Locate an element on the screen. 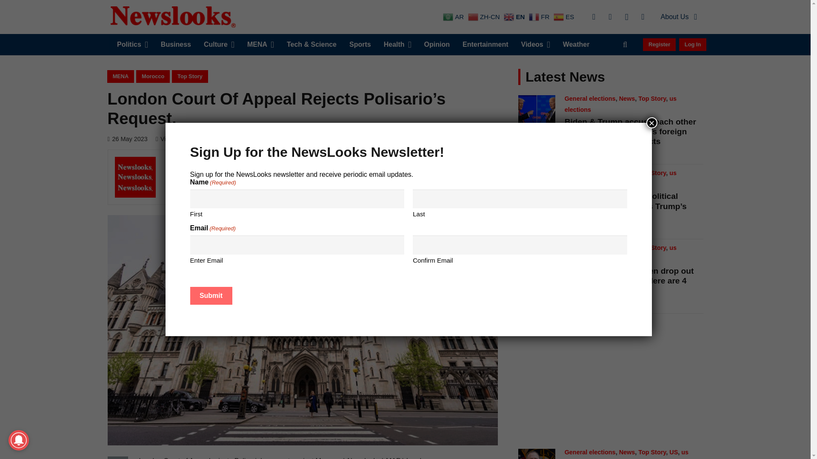 The height and width of the screenshot is (459, 817). Arabic is located at coordinates (454, 17).